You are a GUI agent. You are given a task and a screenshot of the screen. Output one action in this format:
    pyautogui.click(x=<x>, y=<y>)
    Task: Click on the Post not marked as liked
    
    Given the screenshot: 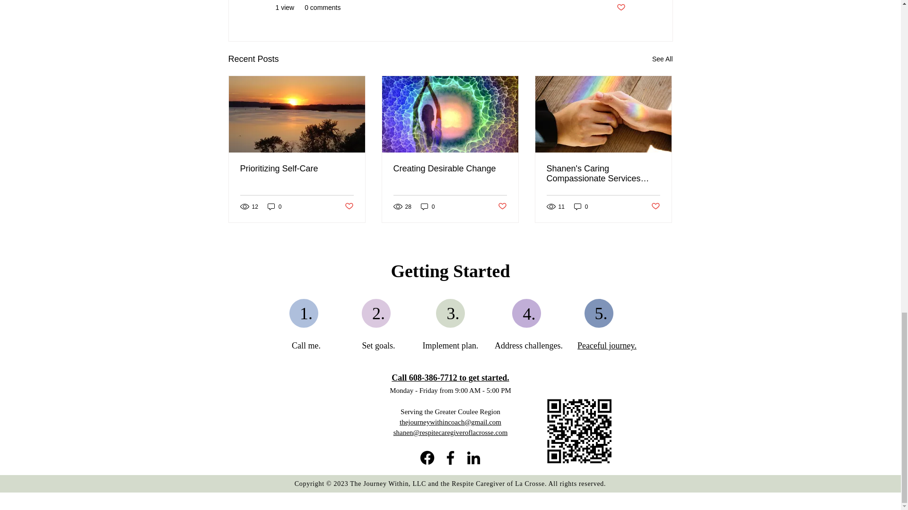 What is the action you would take?
    pyautogui.click(x=348, y=206)
    